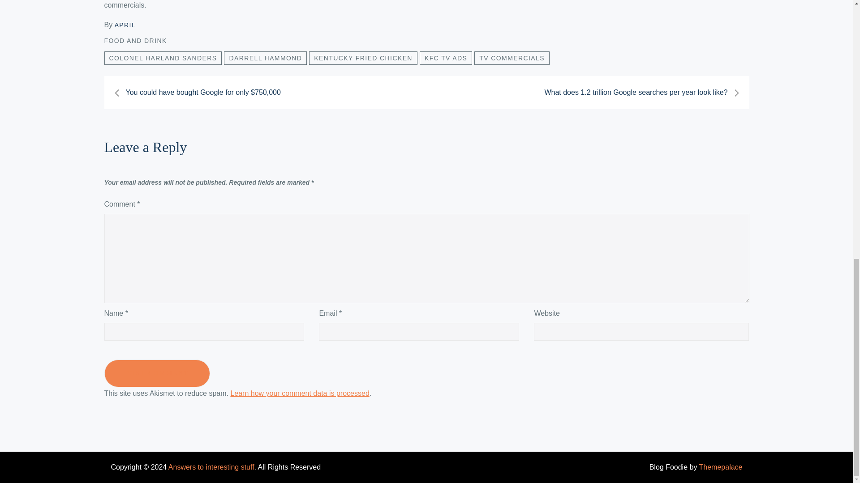 Image resolution: width=860 pixels, height=483 pixels. Describe the element at coordinates (125, 25) in the screenshot. I see `APRIL` at that location.